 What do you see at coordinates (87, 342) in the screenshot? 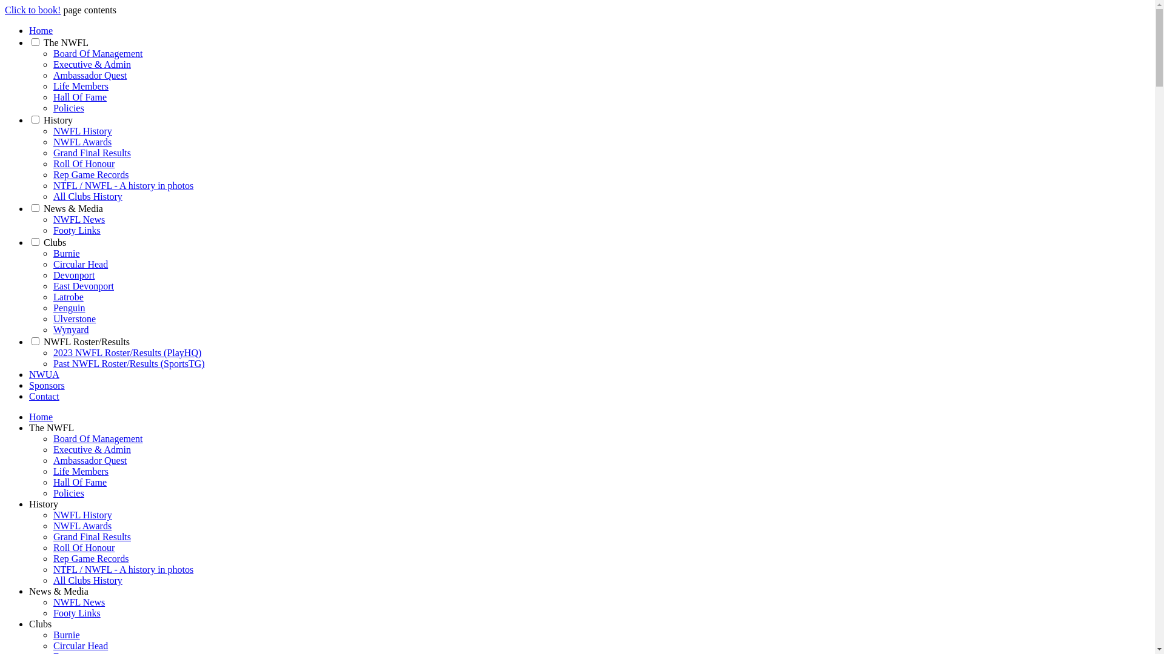
I see `NWFL Roster/Results` at bounding box center [87, 342].